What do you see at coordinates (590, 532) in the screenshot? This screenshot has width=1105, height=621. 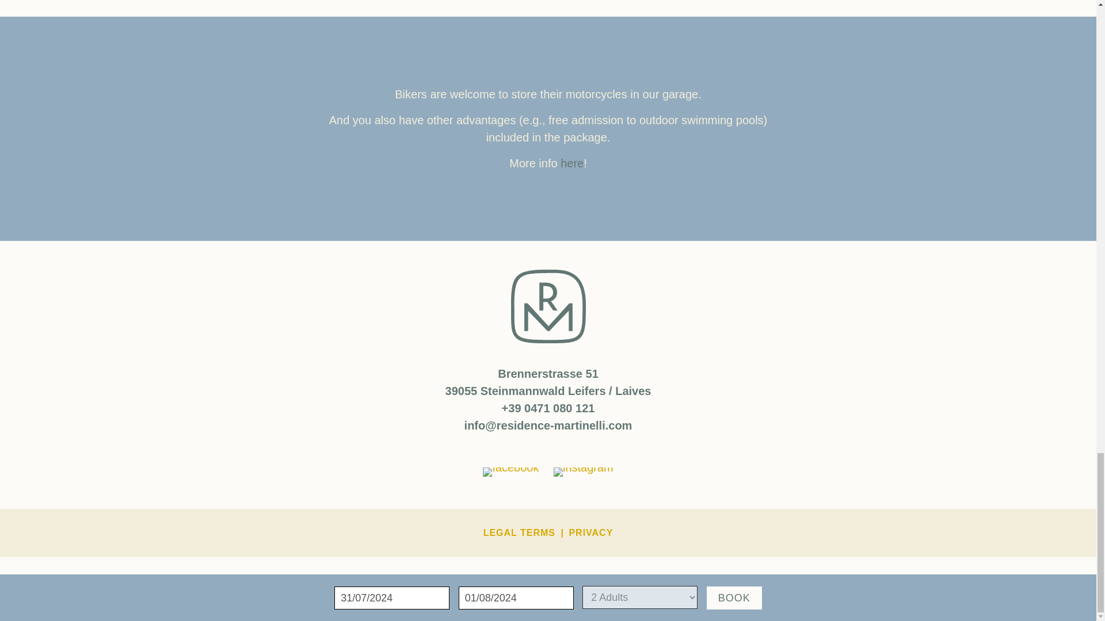 I see `PRIVACY` at bounding box center [590, 532].